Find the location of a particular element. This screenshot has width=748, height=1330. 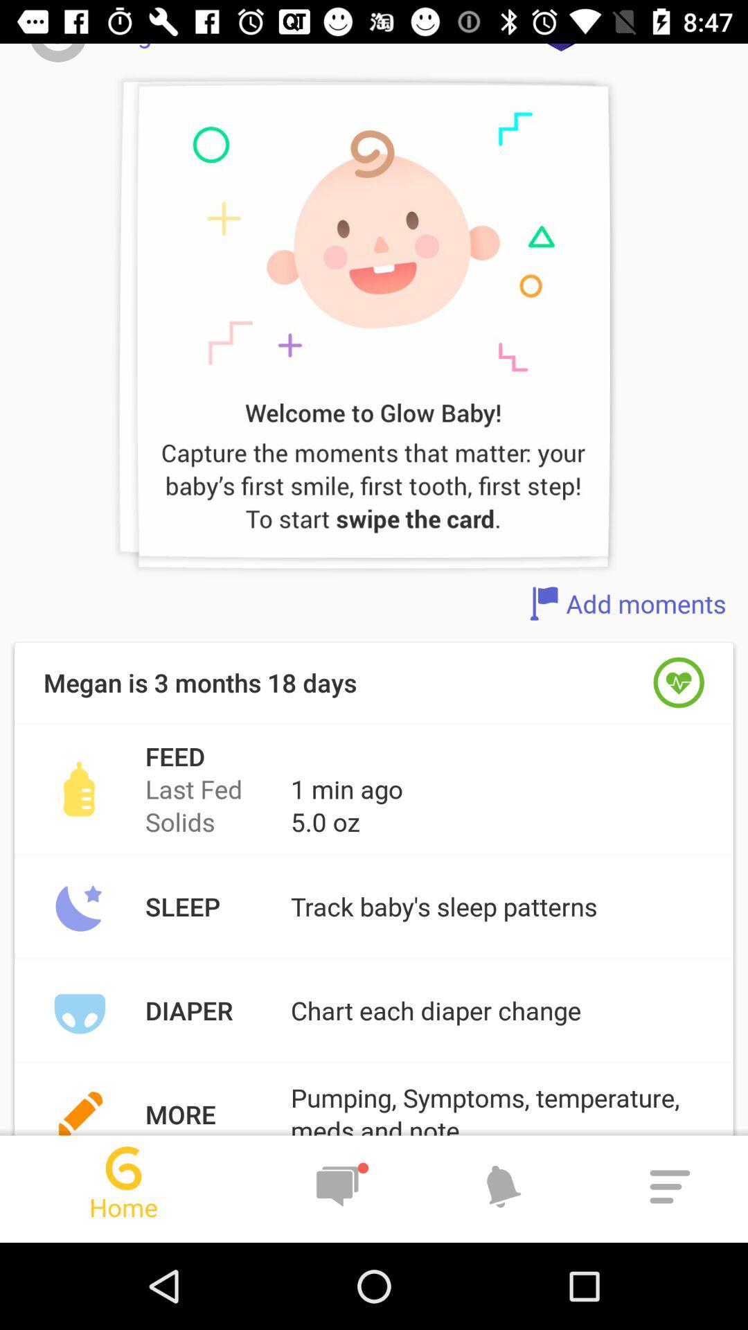

click on the first image card is located at coordinates (373, 331).